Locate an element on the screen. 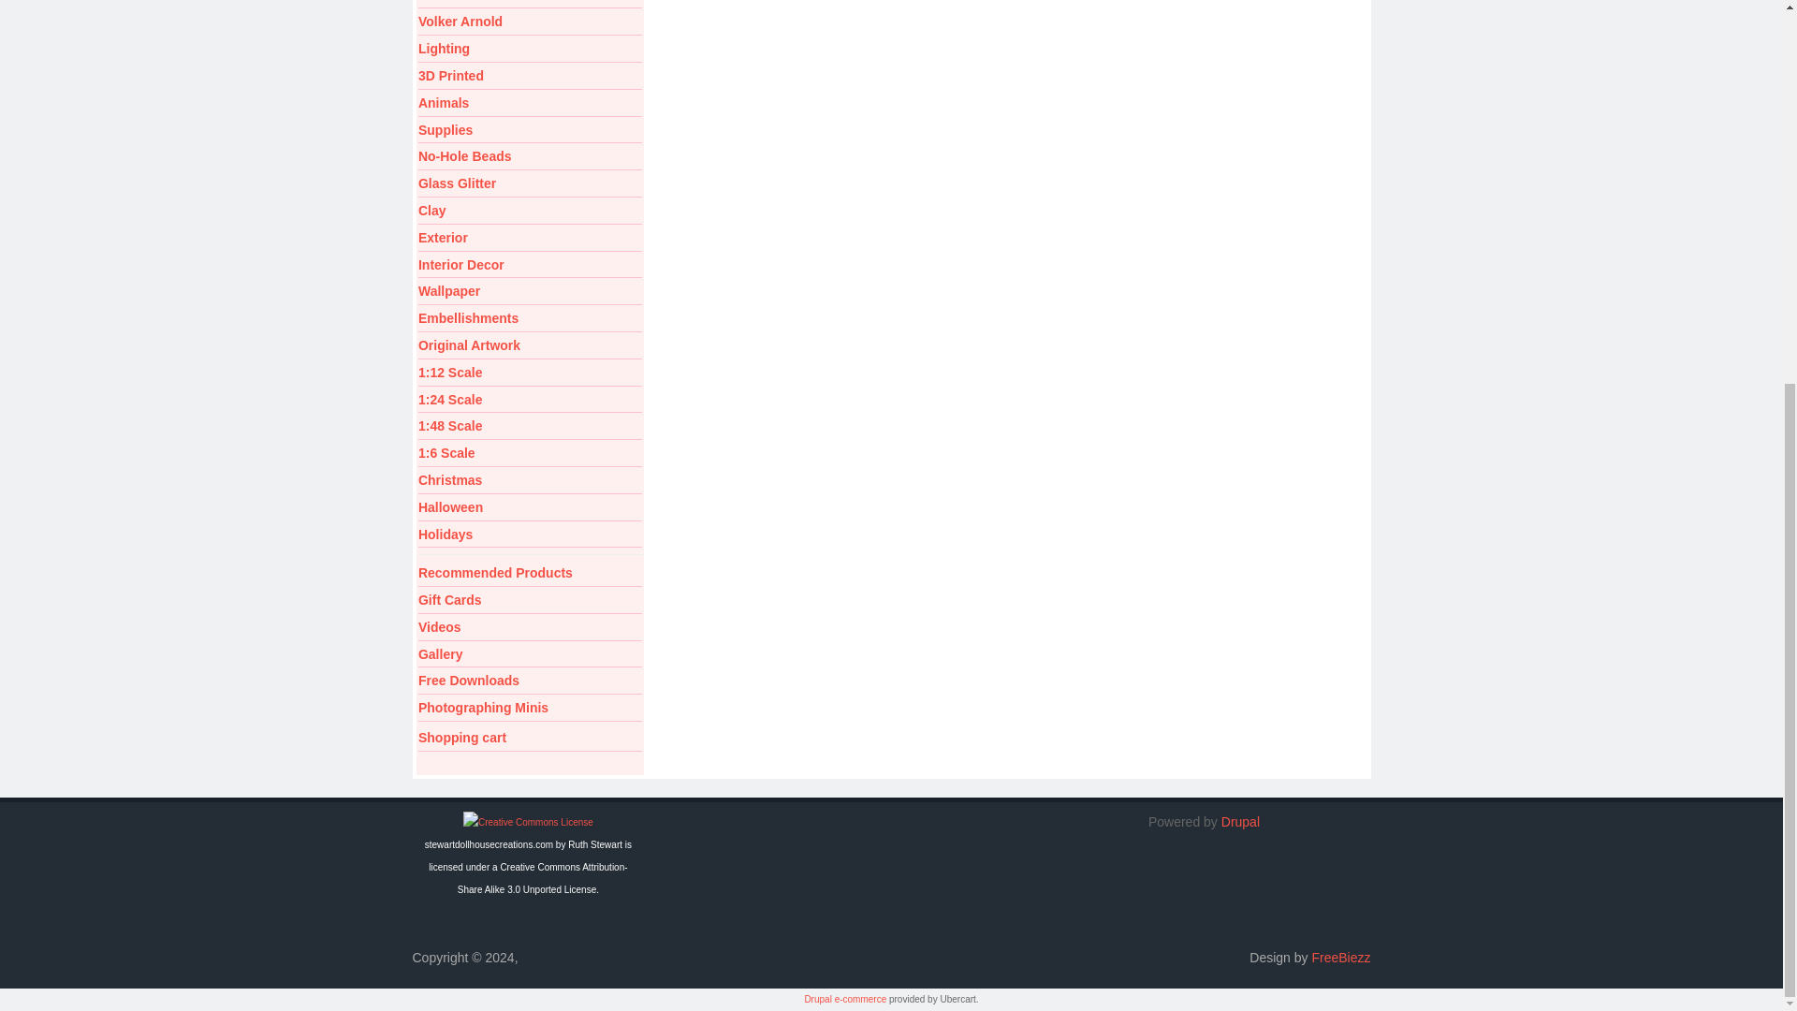  Lighting is located at coordinates (530, 49).